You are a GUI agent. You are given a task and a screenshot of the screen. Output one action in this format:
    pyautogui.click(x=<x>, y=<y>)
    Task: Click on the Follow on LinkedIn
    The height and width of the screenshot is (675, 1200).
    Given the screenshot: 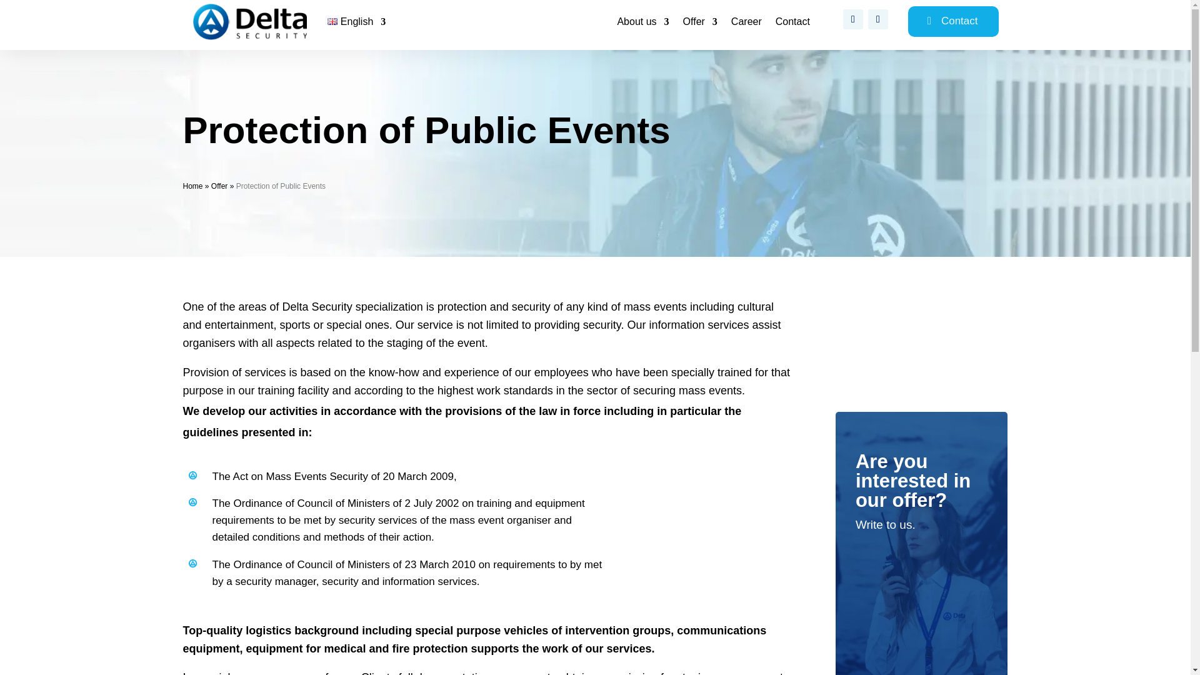 What is the action you would take?
    pyautogui.click(x=877, y=19)
    